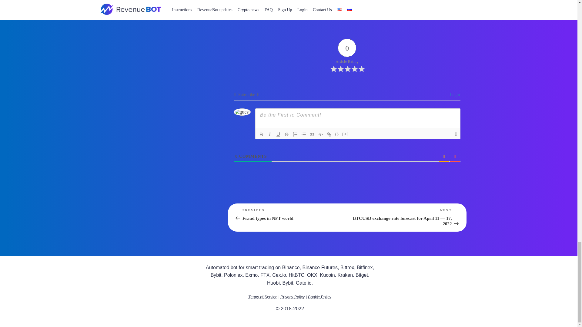 The height and width of the screenshot is (327, 582). What do you see at coordinates (329, 134) in the screenshot?
I see `Link` at bounding box center [329, 134].